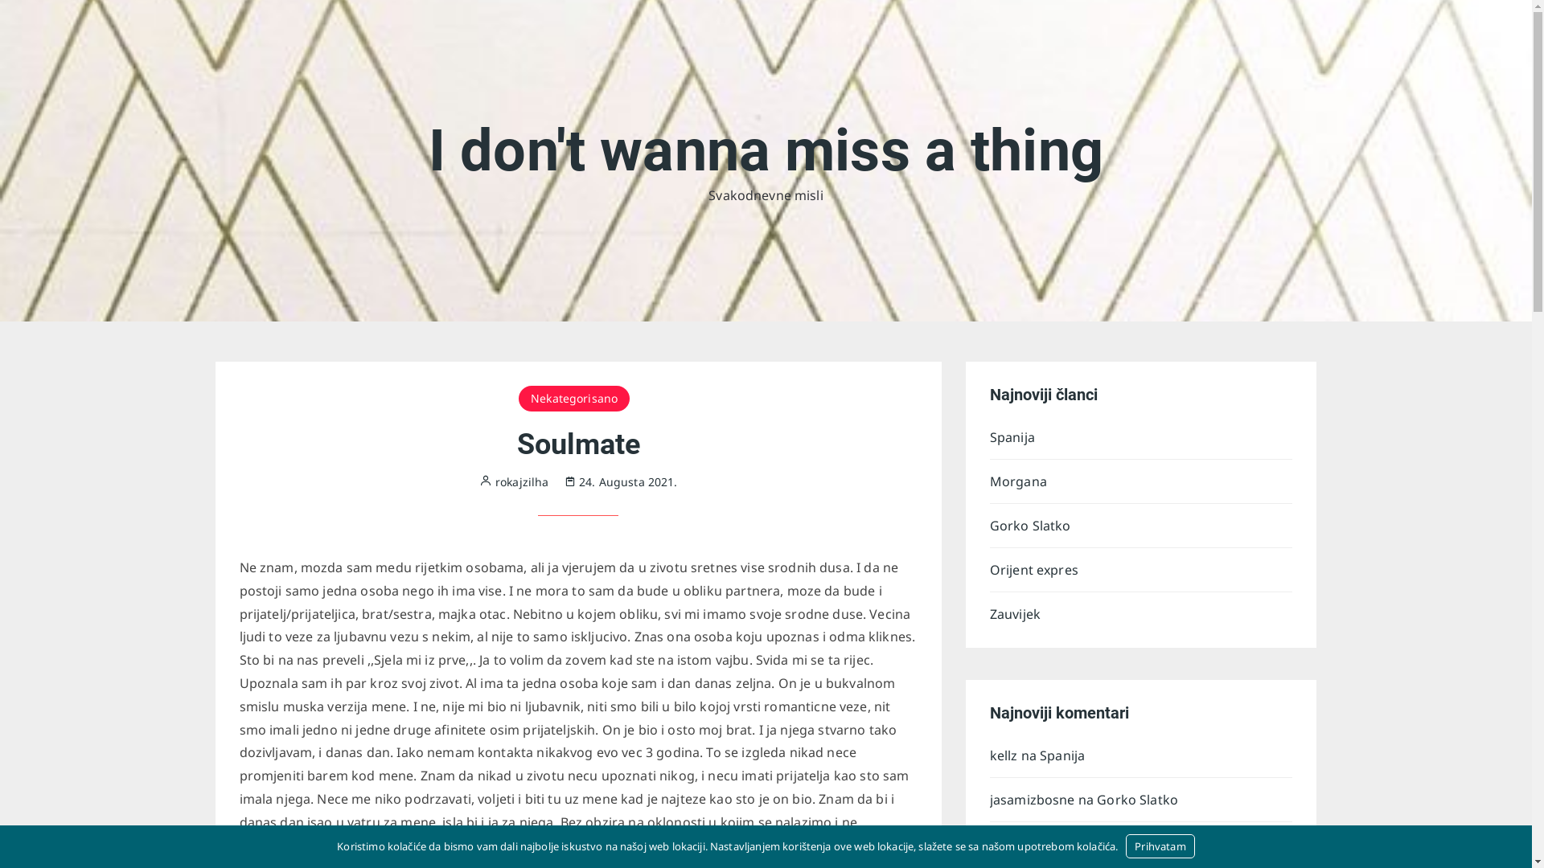 Image resolution: width=1544 pixels, height=868 pixels. What do you see at coordinates (766, 151) in the screenshot?
I see `I don't wanna miss a thing` at bounding box center [766, 151].